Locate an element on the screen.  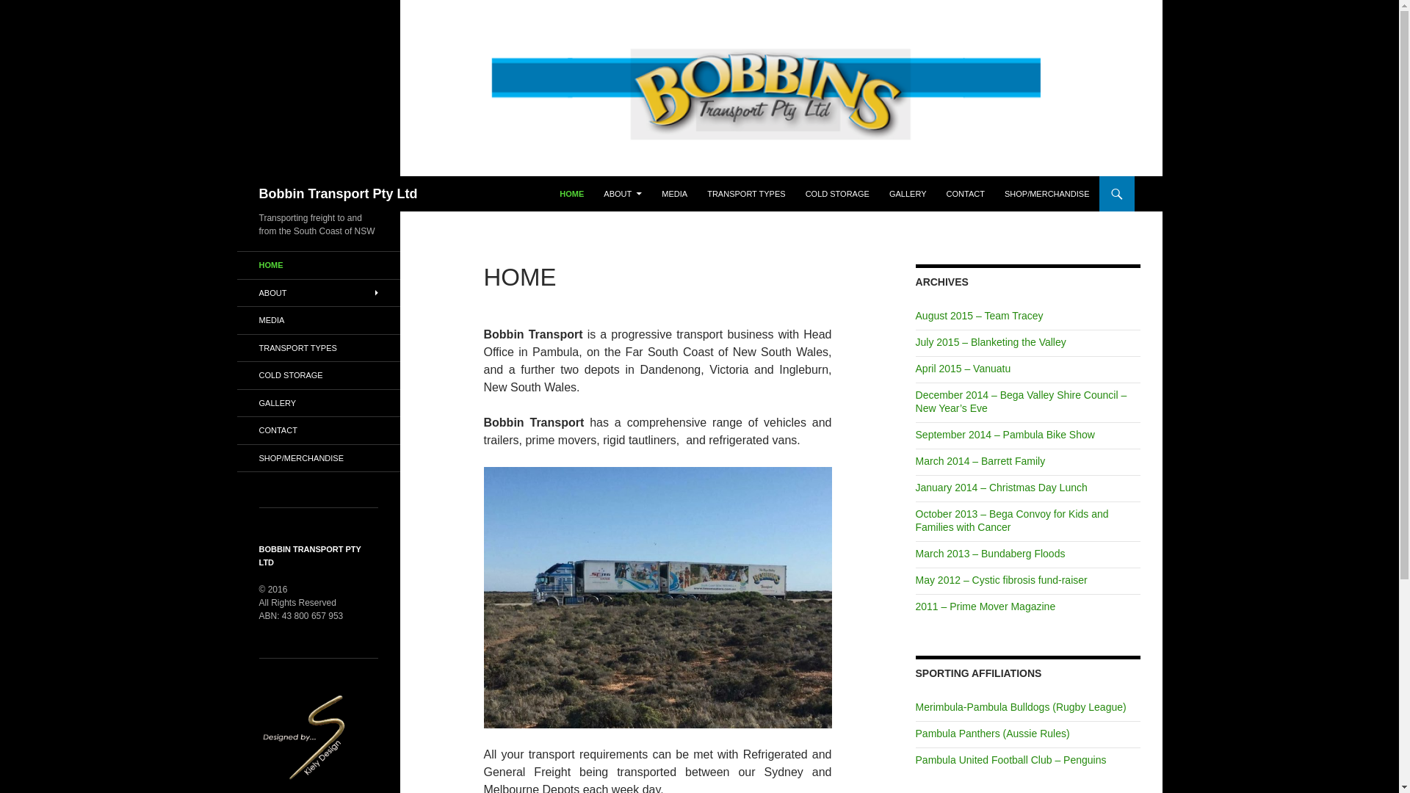
HOME is located at coordinates (317, 266).